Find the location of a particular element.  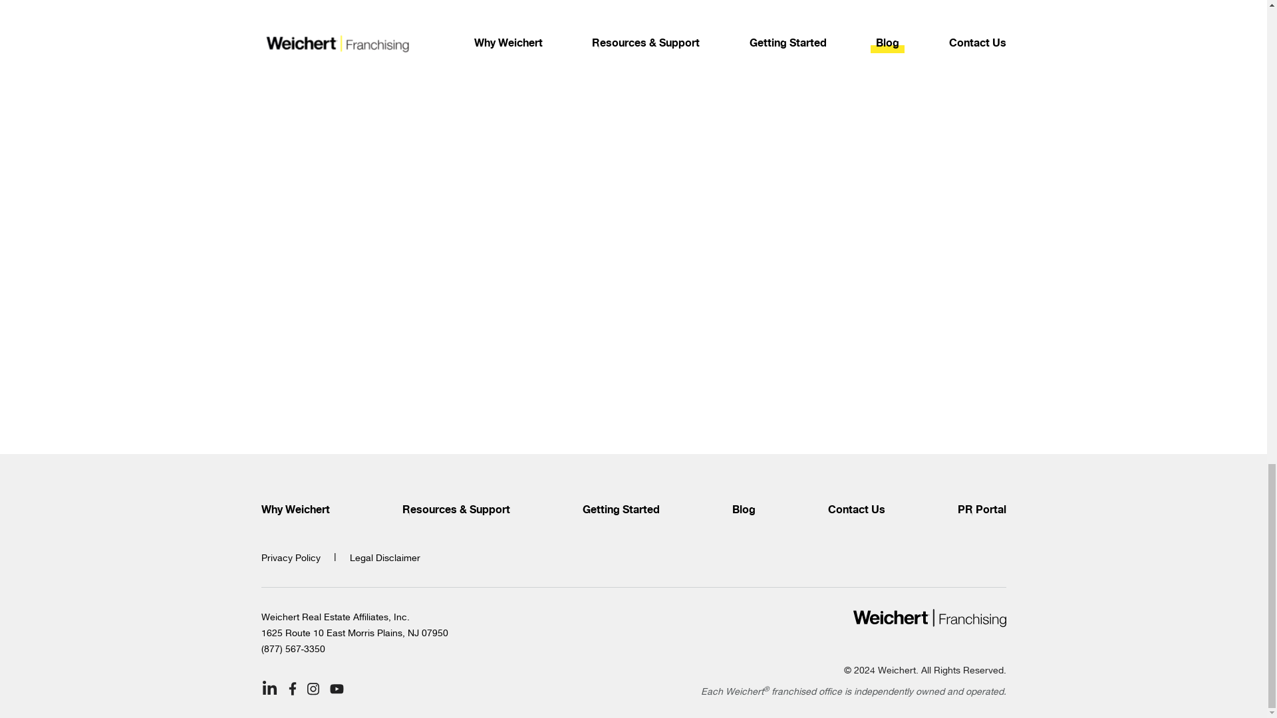

Legal Disclaimer is located at coordinates (384, 557).